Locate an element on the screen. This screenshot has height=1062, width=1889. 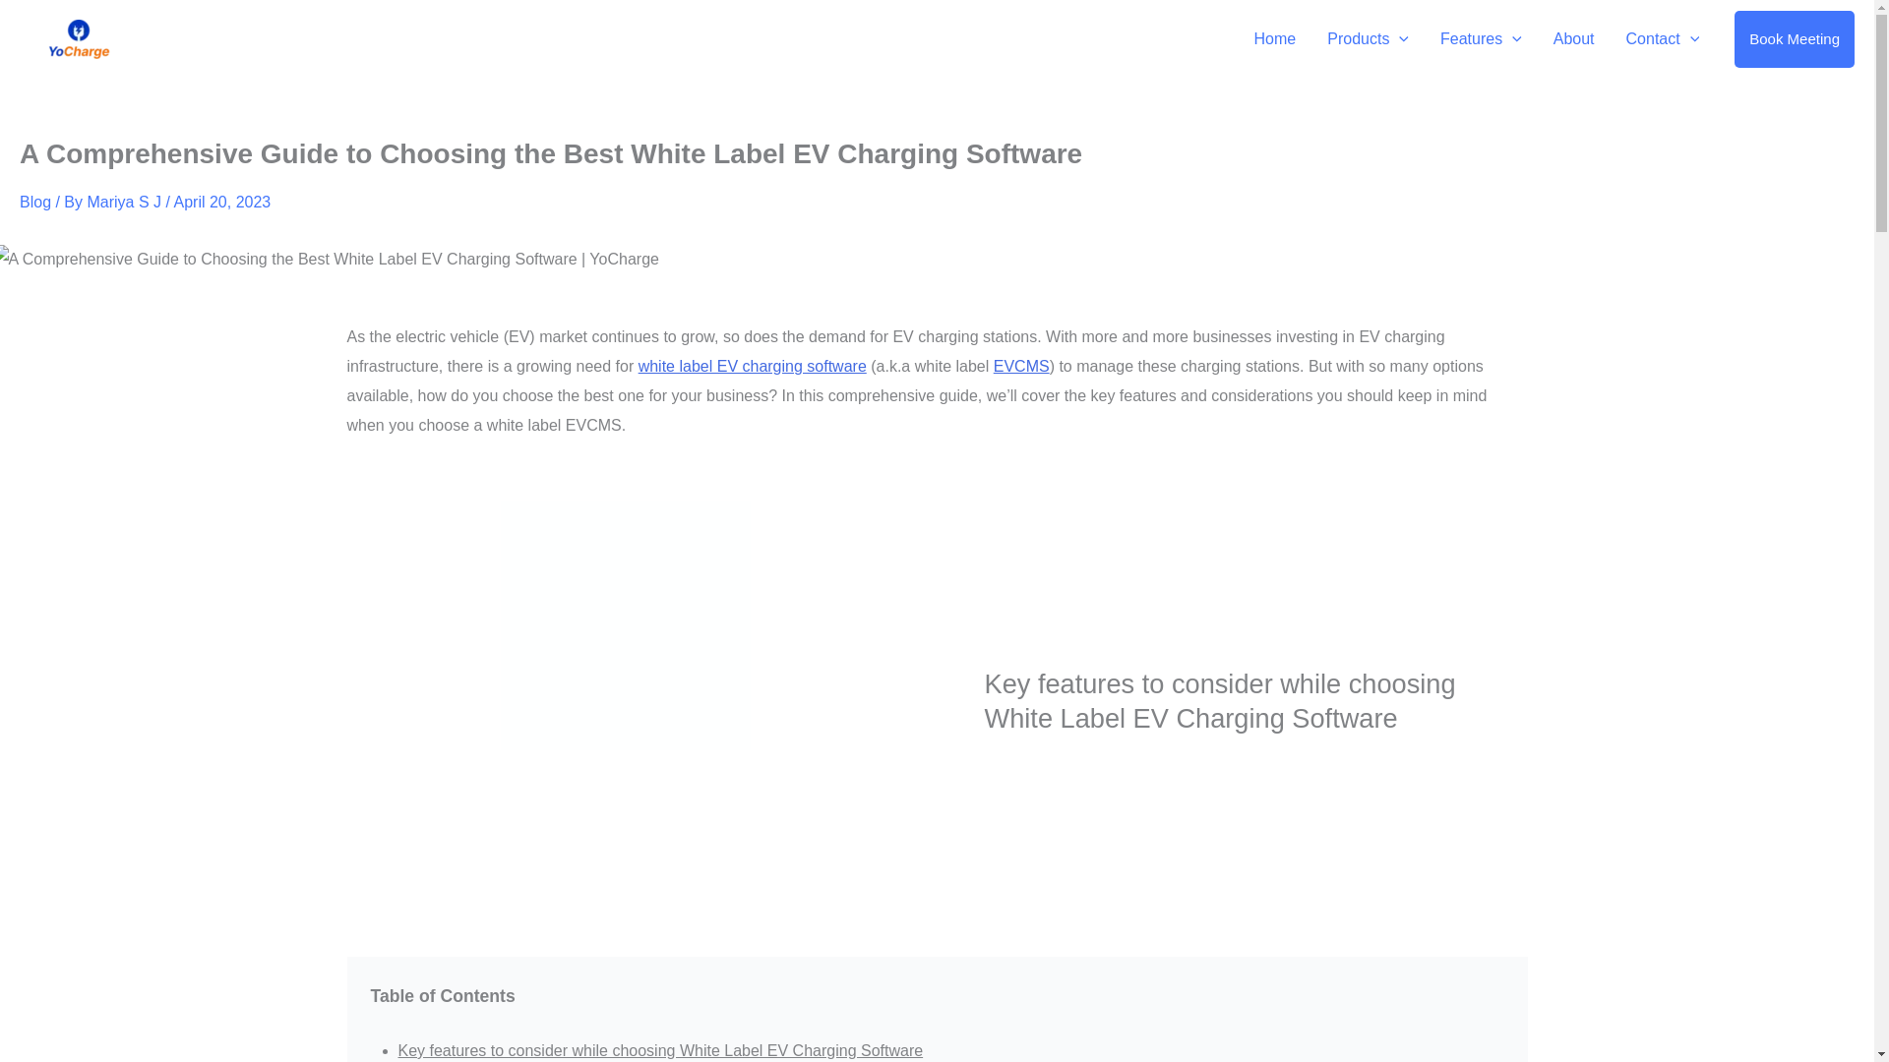
Contact is located at coordinates (1663, 39).